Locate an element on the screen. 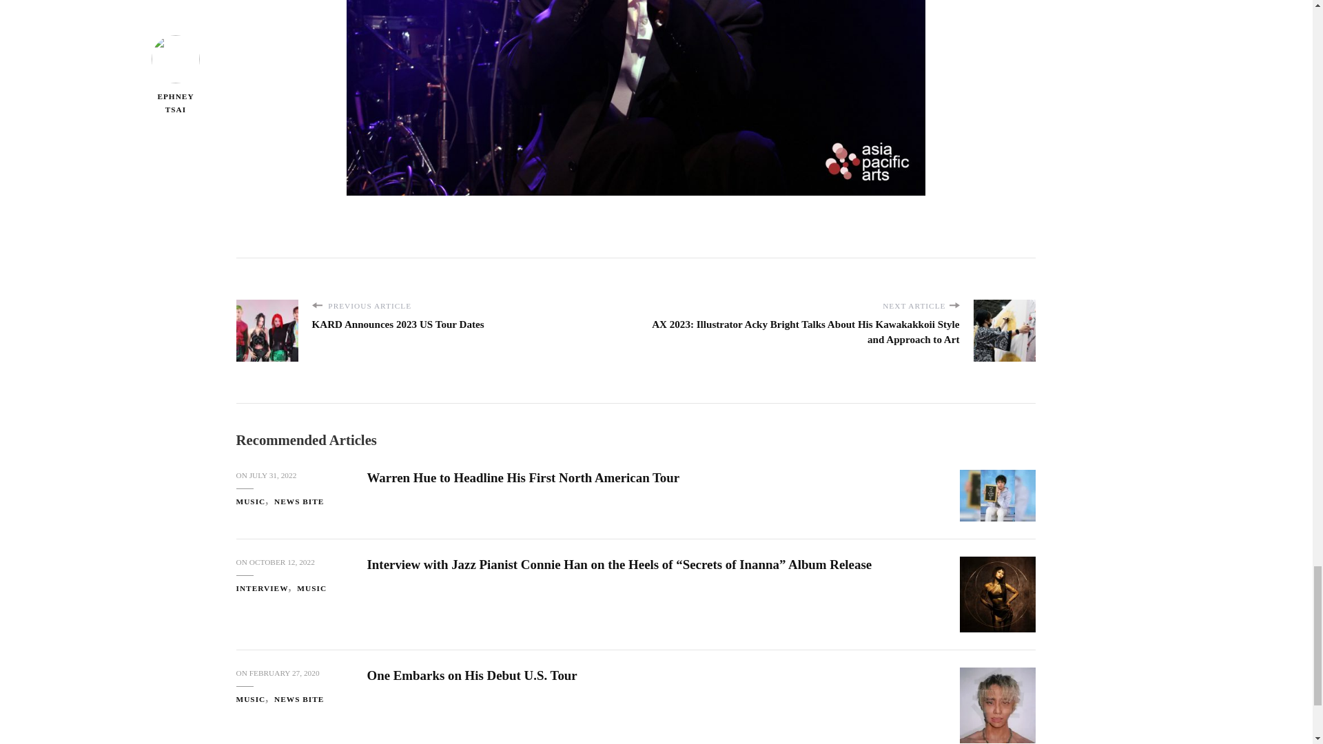  JULY 31, 2022 is located at coordinates (273, 475).